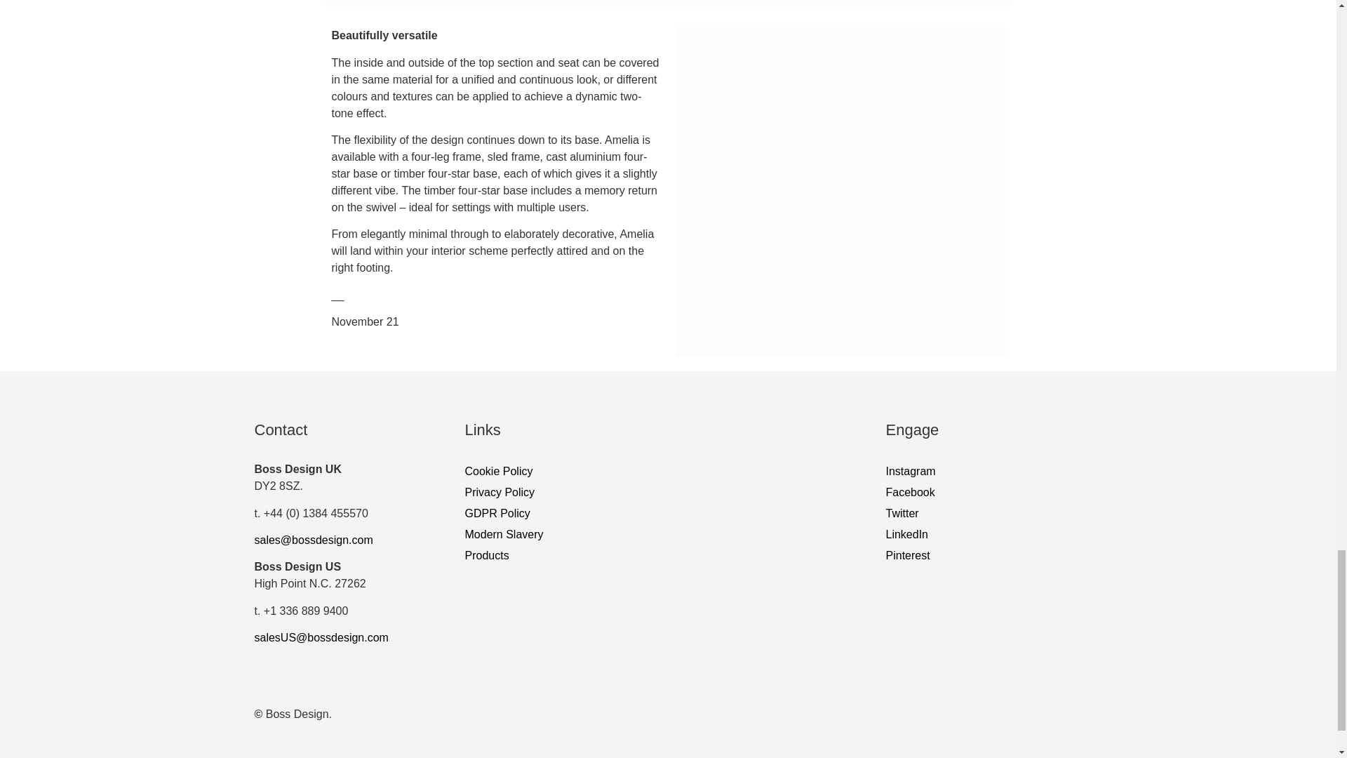 This screenshot has width=1347, height=758. What do you see at coordinates (981, 471) in the screenshot?
I see `Instagram` at bounding box center [981, 471].